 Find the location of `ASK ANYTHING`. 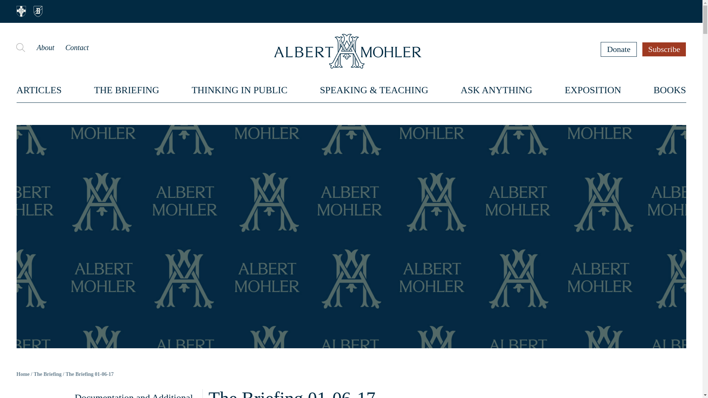

ASK ANYTHING is located at coordinates (496, 90).